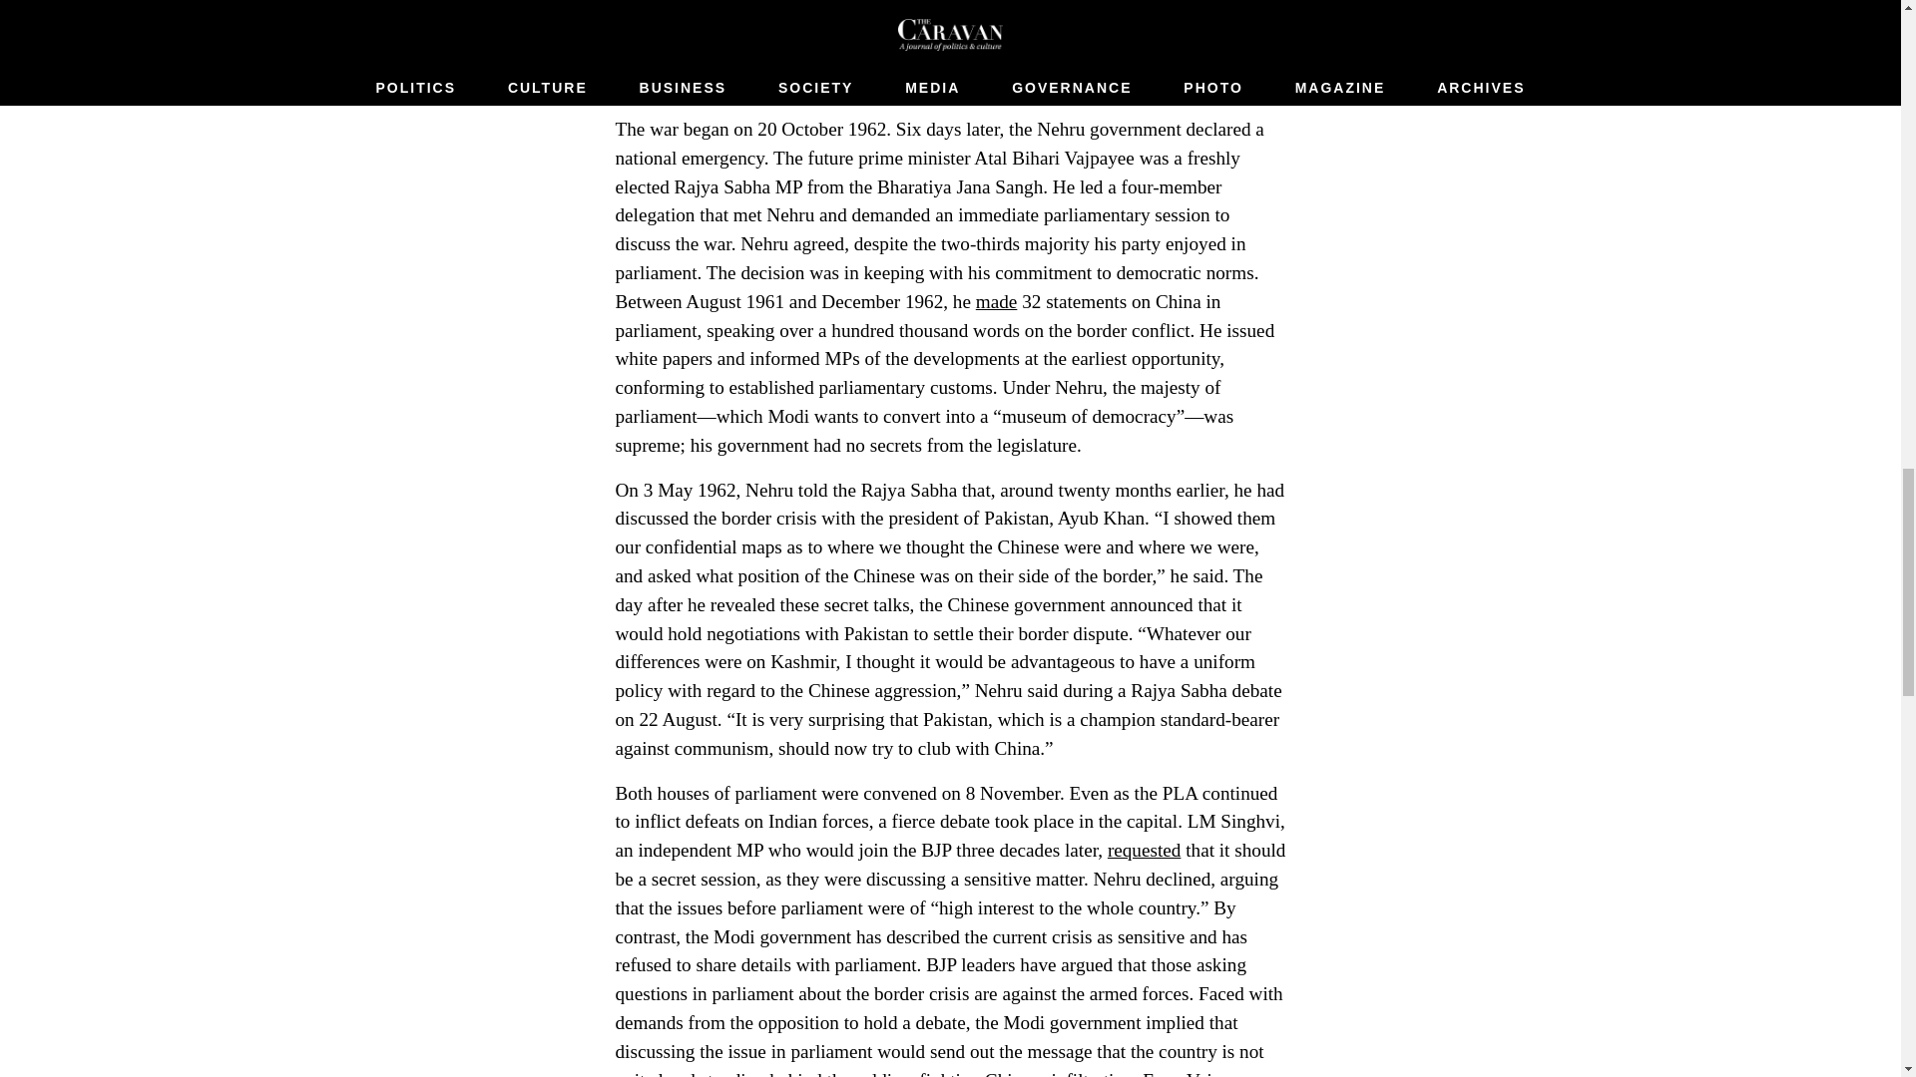 This screenshot has width=1916, height=1077. Describe the element at coordinates (1144, 850) in the screenshot. I see `requested` at that location.